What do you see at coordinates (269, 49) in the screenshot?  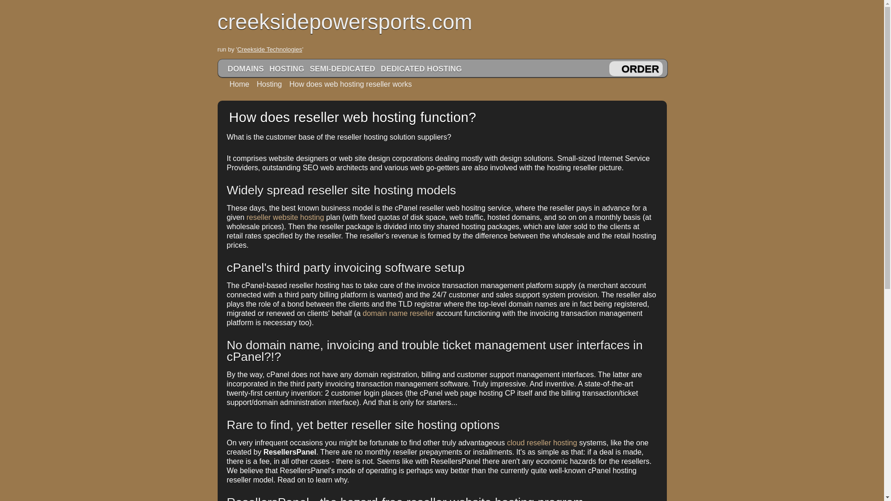 I see `Creekside Technologies` at bounding box center [269, 49].